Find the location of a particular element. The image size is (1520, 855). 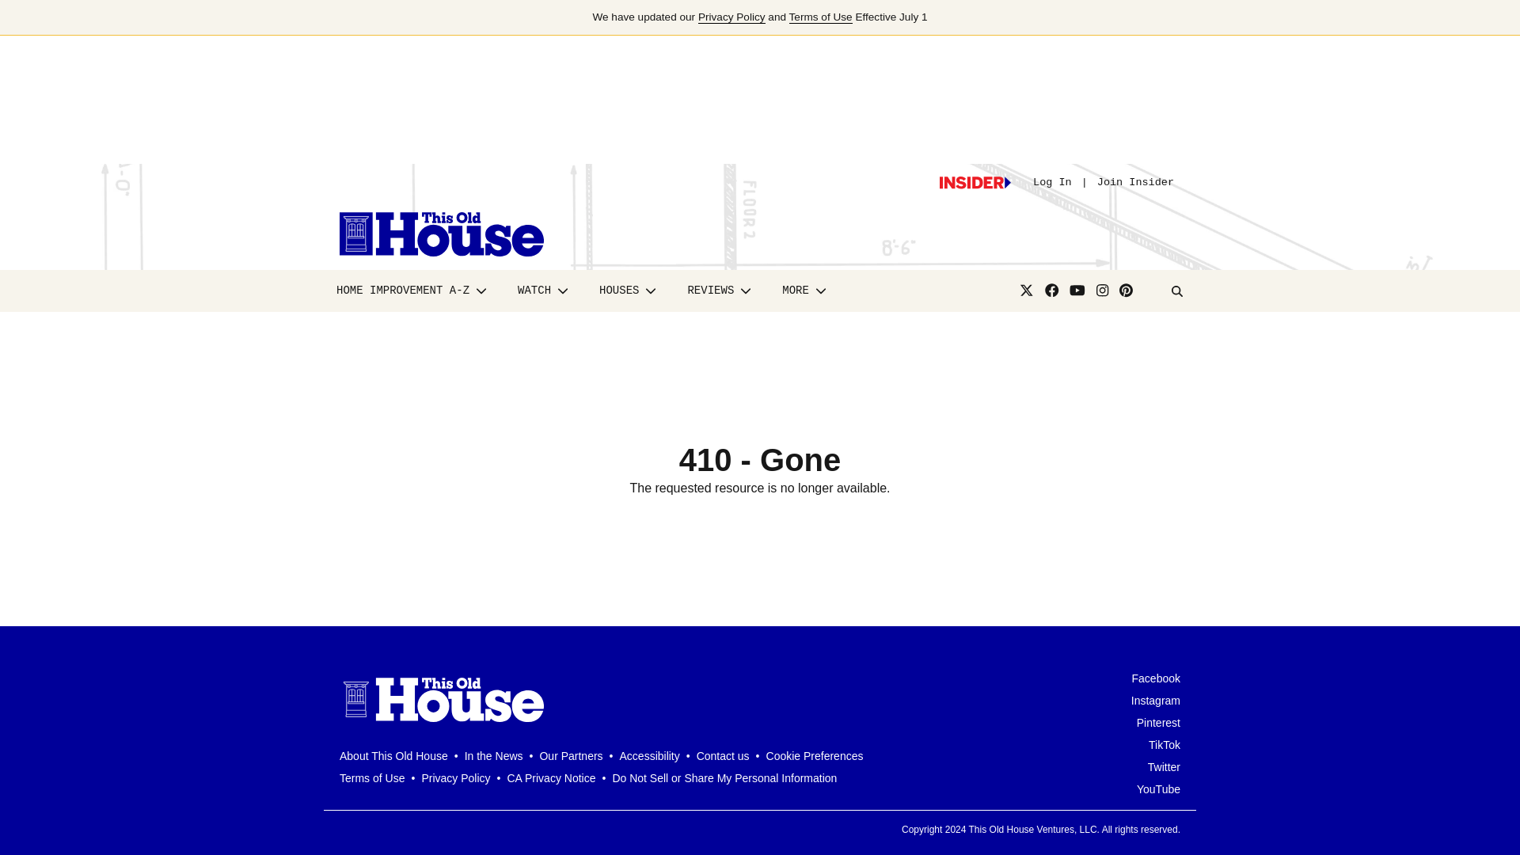

Terms of Use is located at coordinates (820, 17).